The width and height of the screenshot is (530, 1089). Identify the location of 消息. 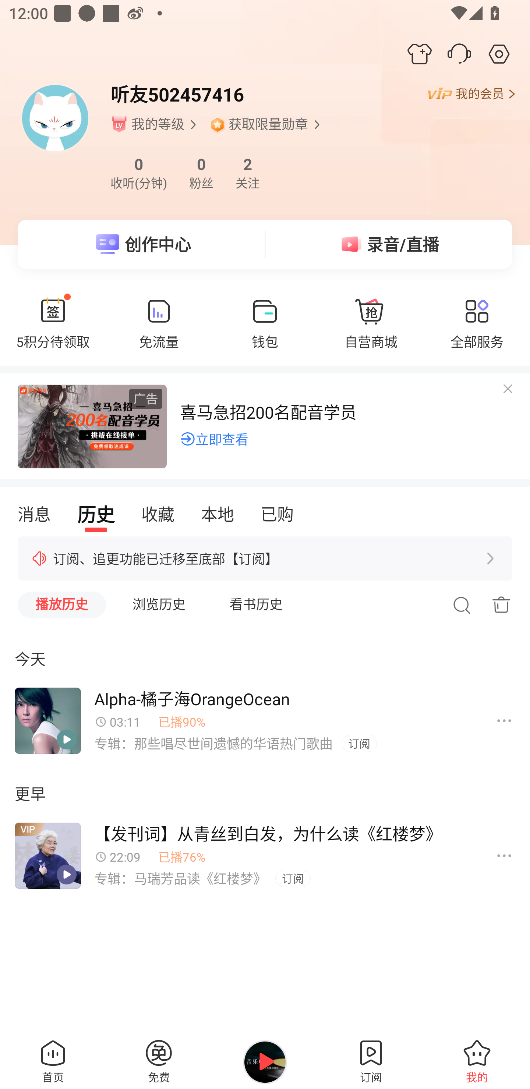
(34, 514).